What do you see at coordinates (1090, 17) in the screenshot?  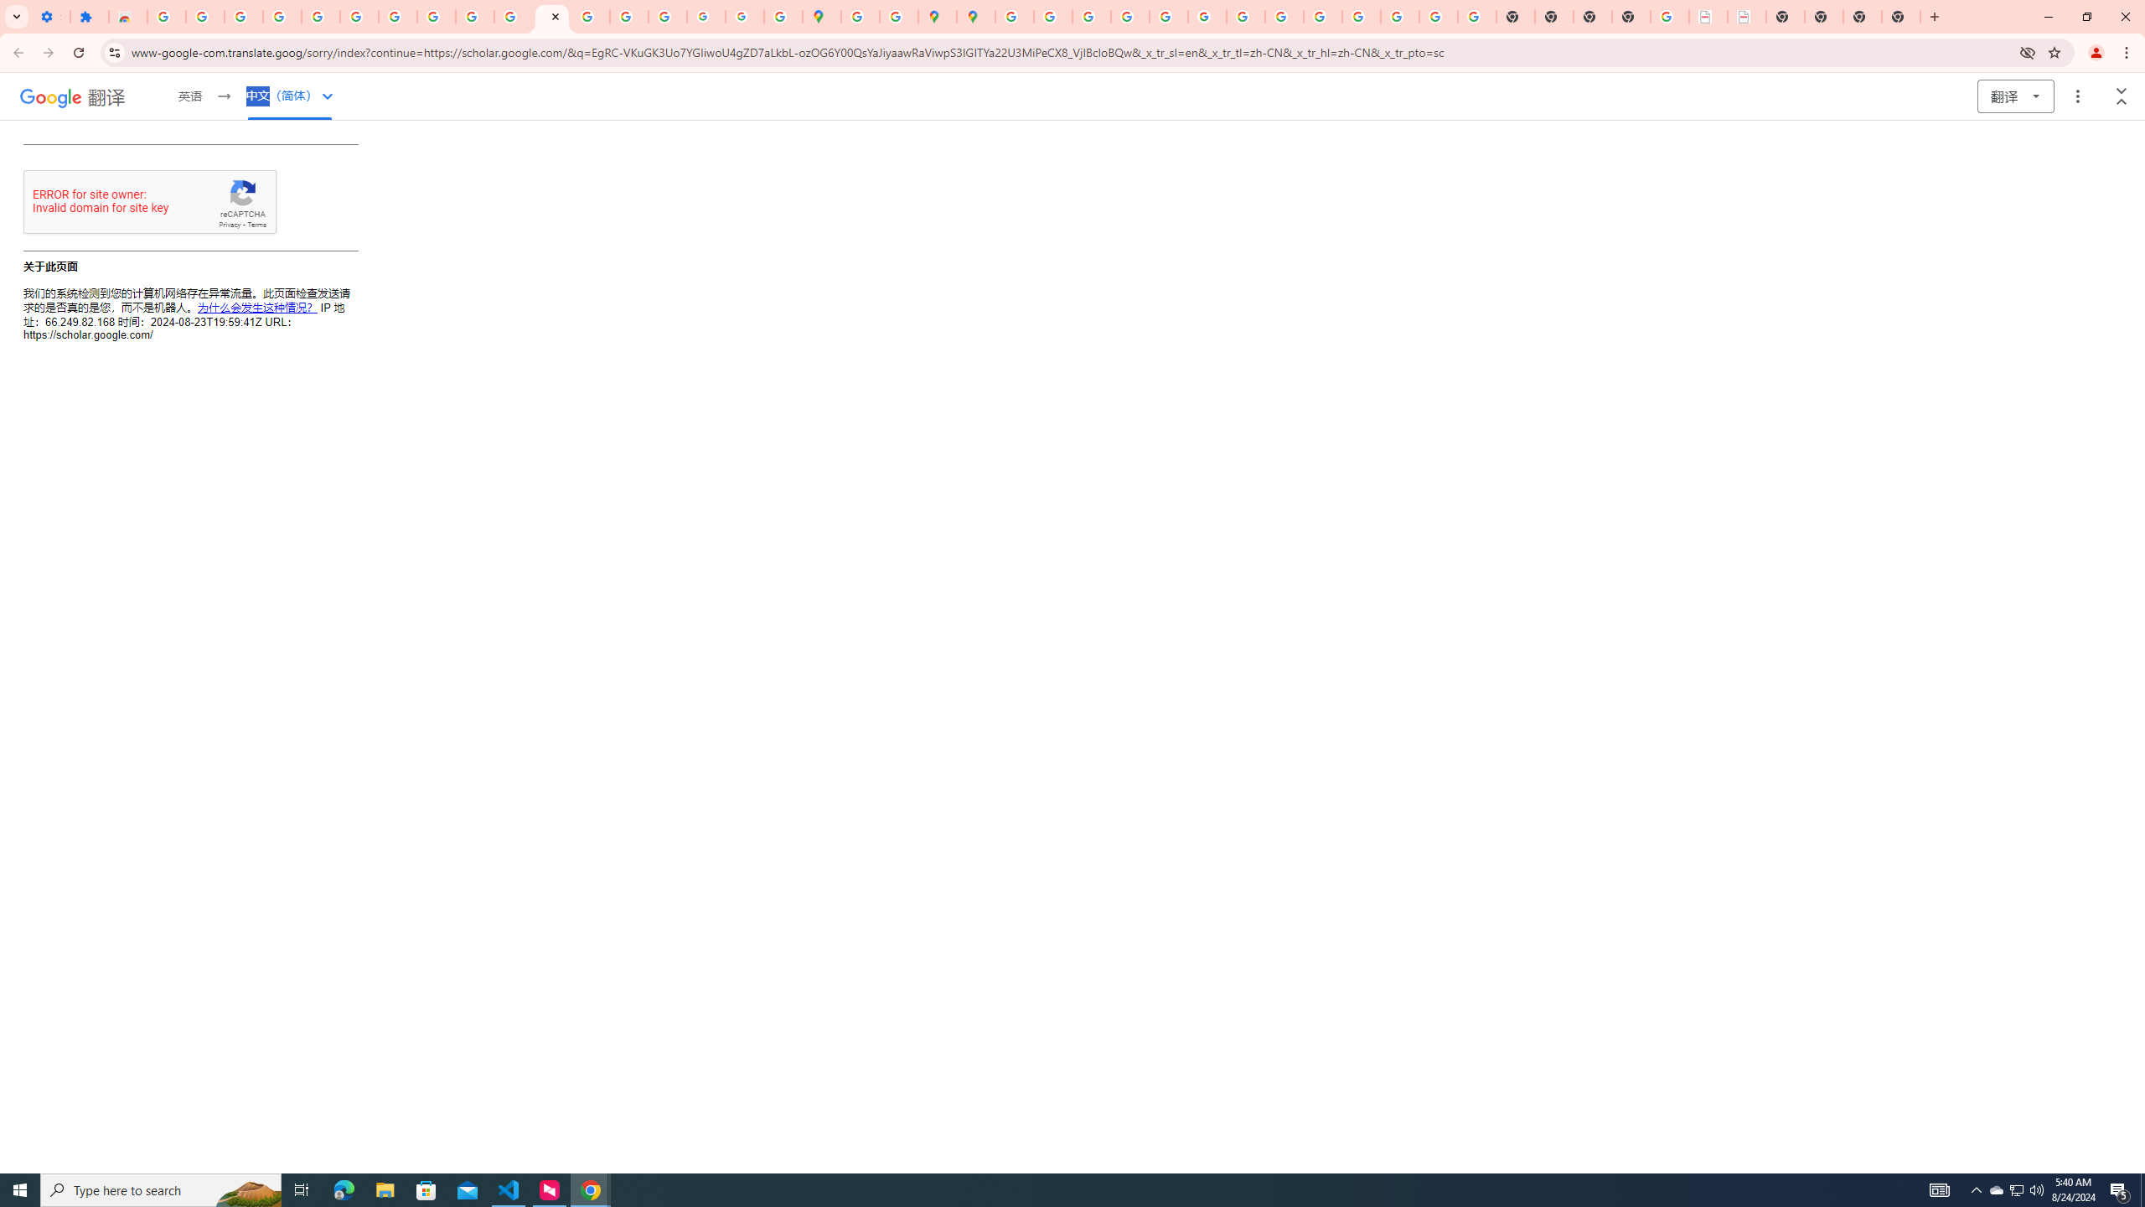 I see `Privacy Help Center - Policies Help` at bounding box center [1090, 17].